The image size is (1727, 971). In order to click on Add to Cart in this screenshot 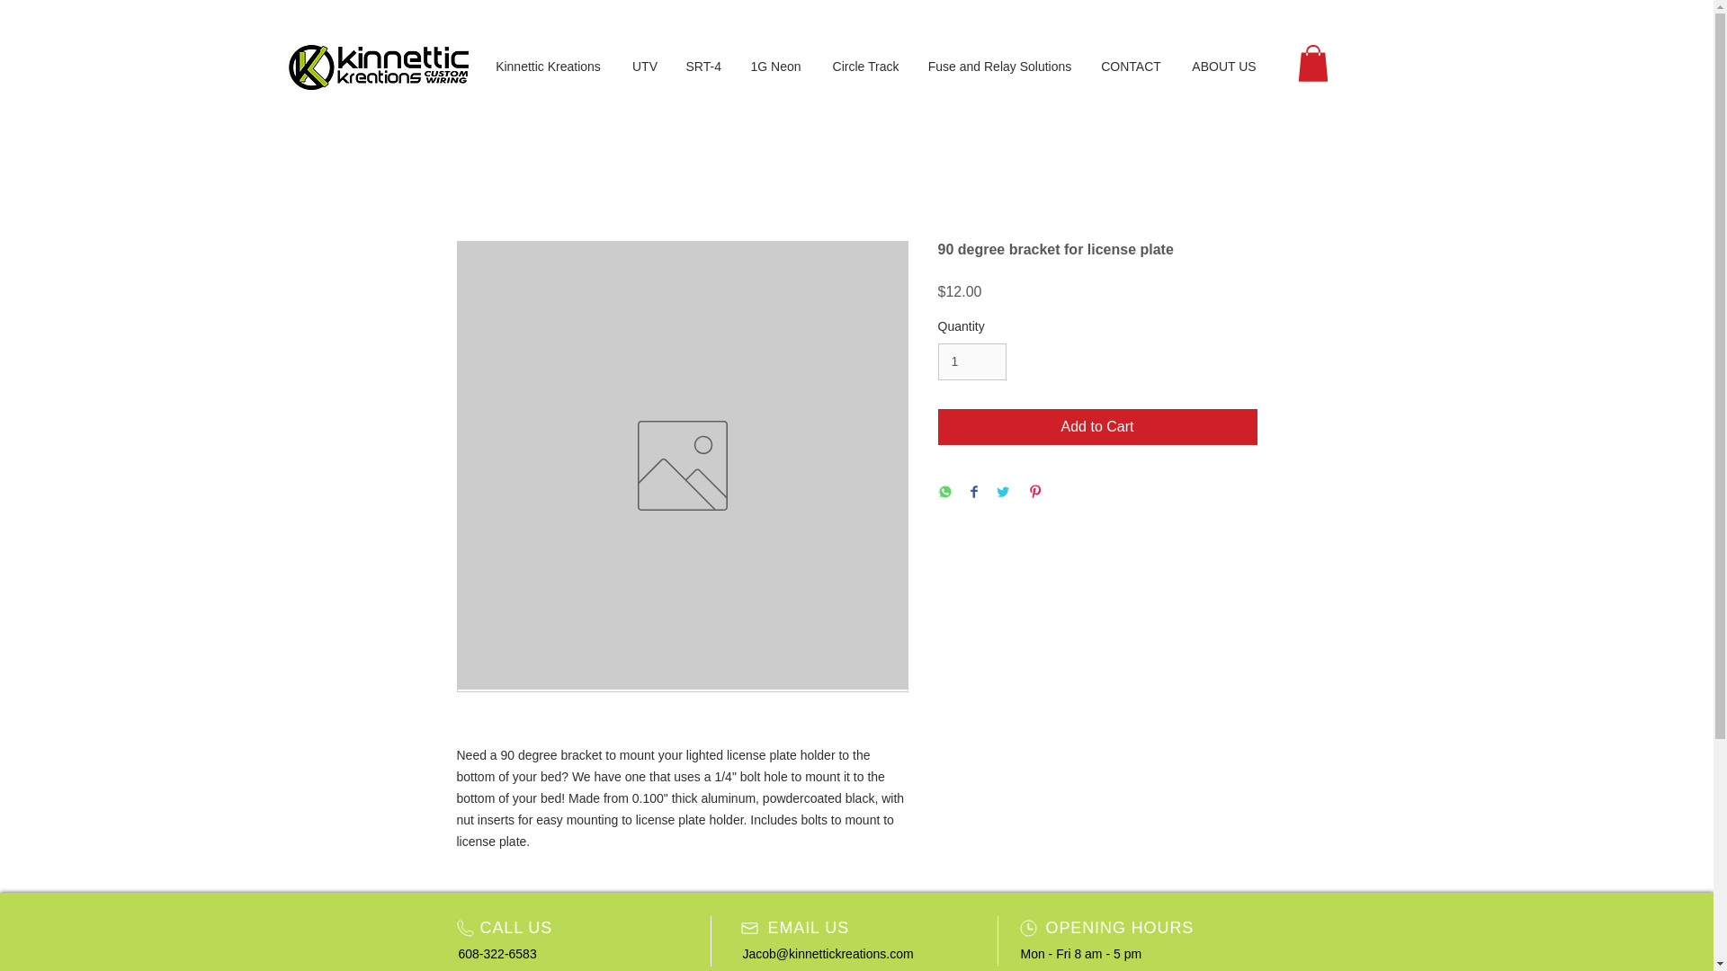, I will do `click(1097, 426)`.